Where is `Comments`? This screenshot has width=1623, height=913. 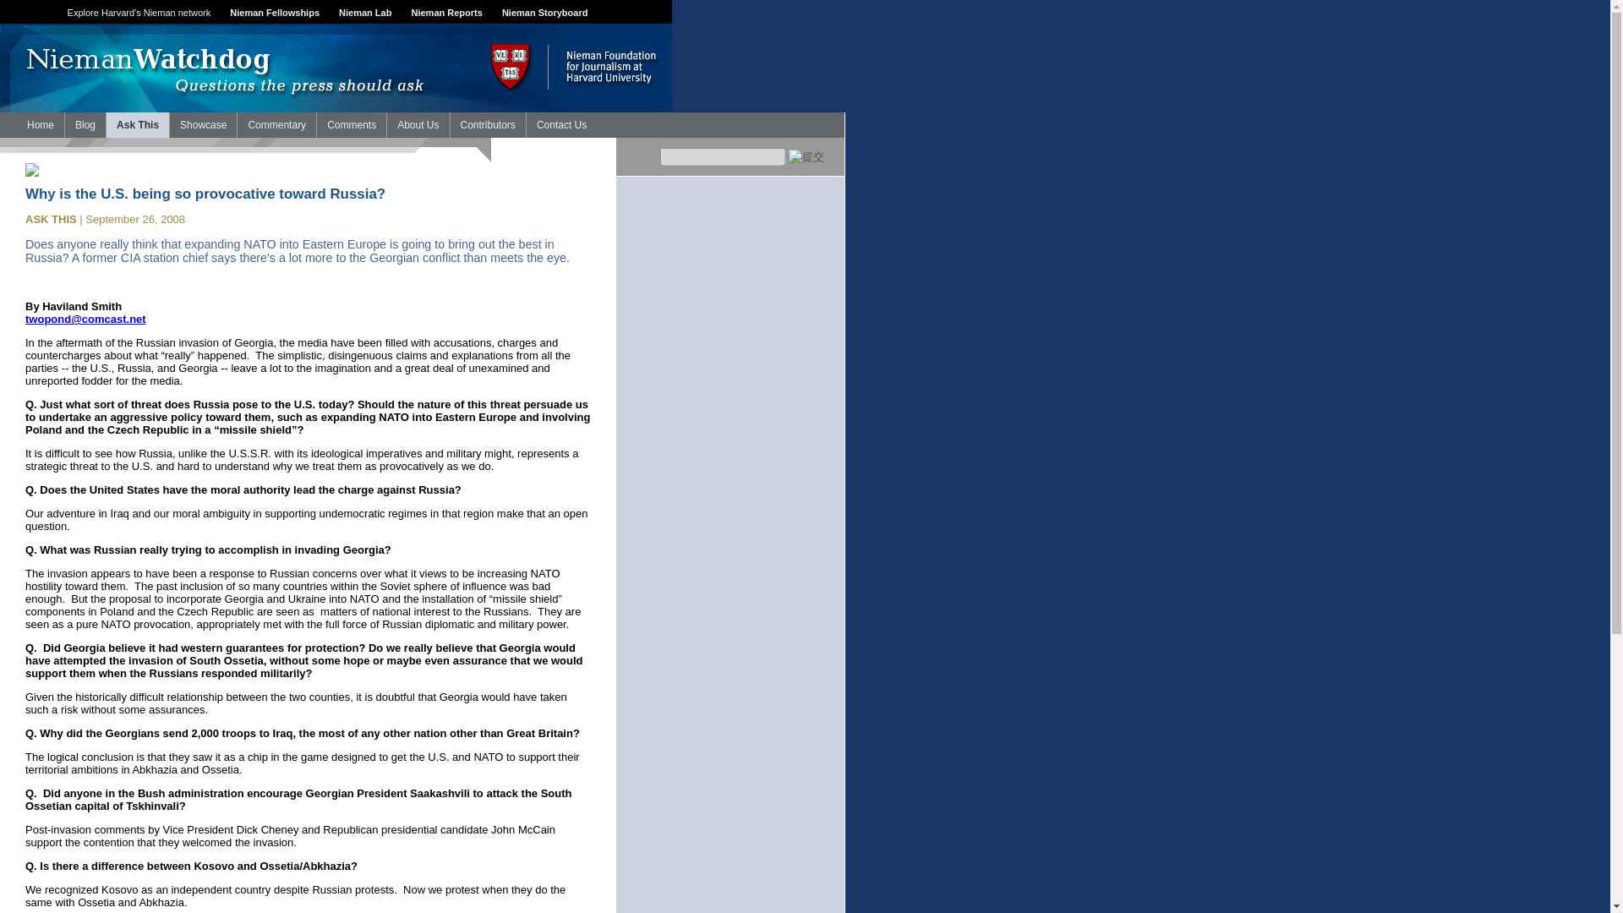
Comments is located at coordinates (351, 125).